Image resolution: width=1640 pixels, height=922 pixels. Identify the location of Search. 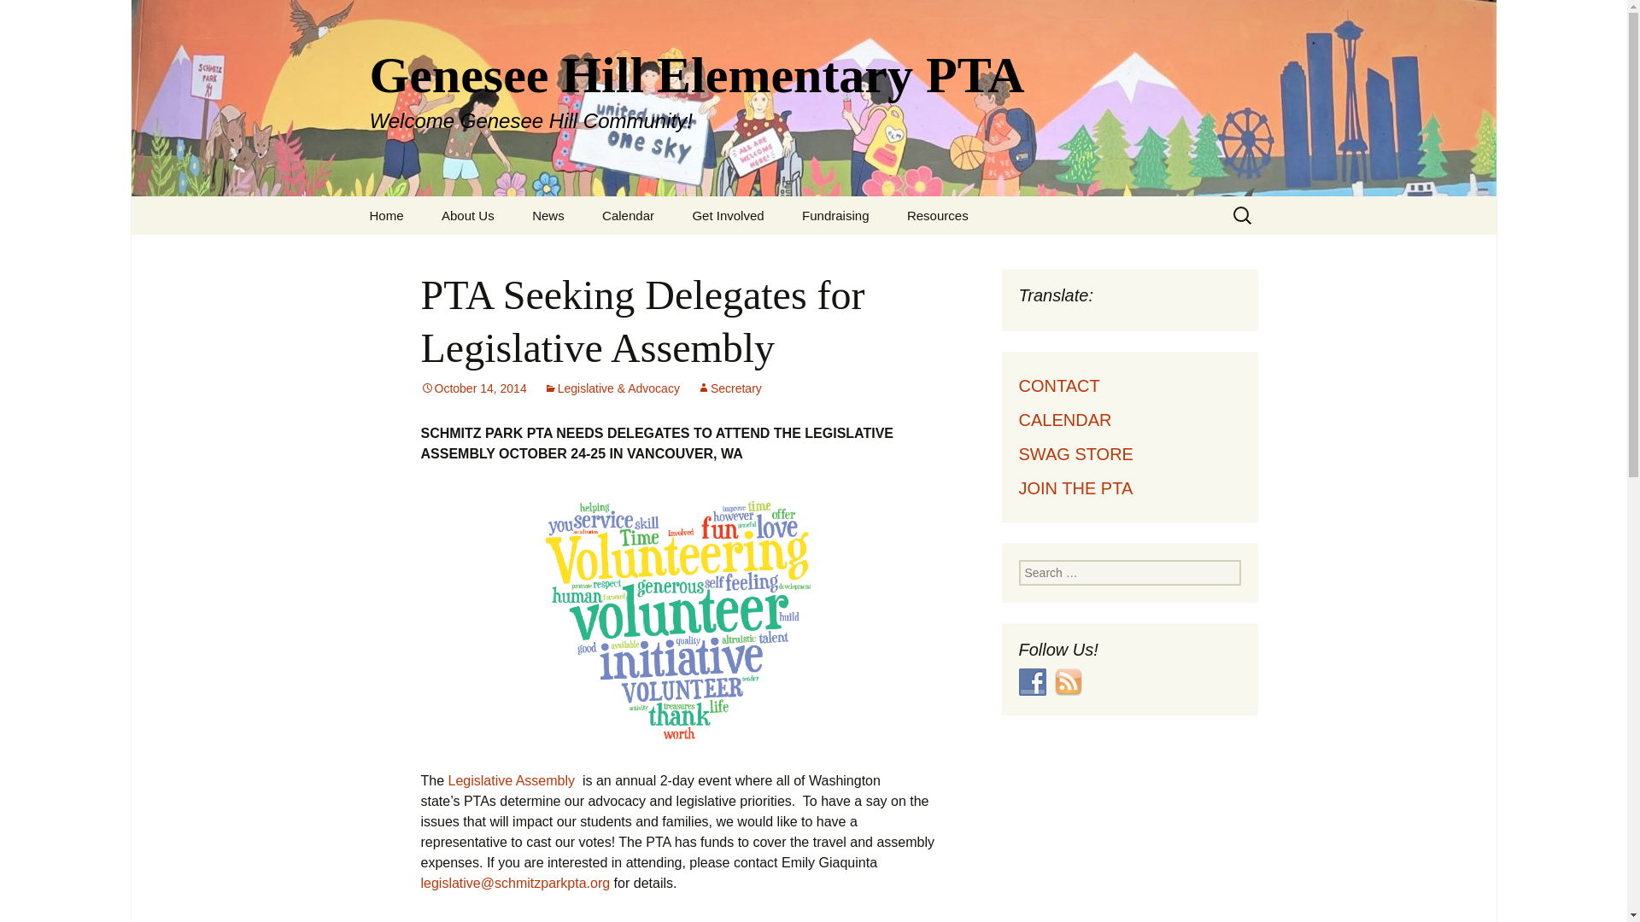
(20, 18).